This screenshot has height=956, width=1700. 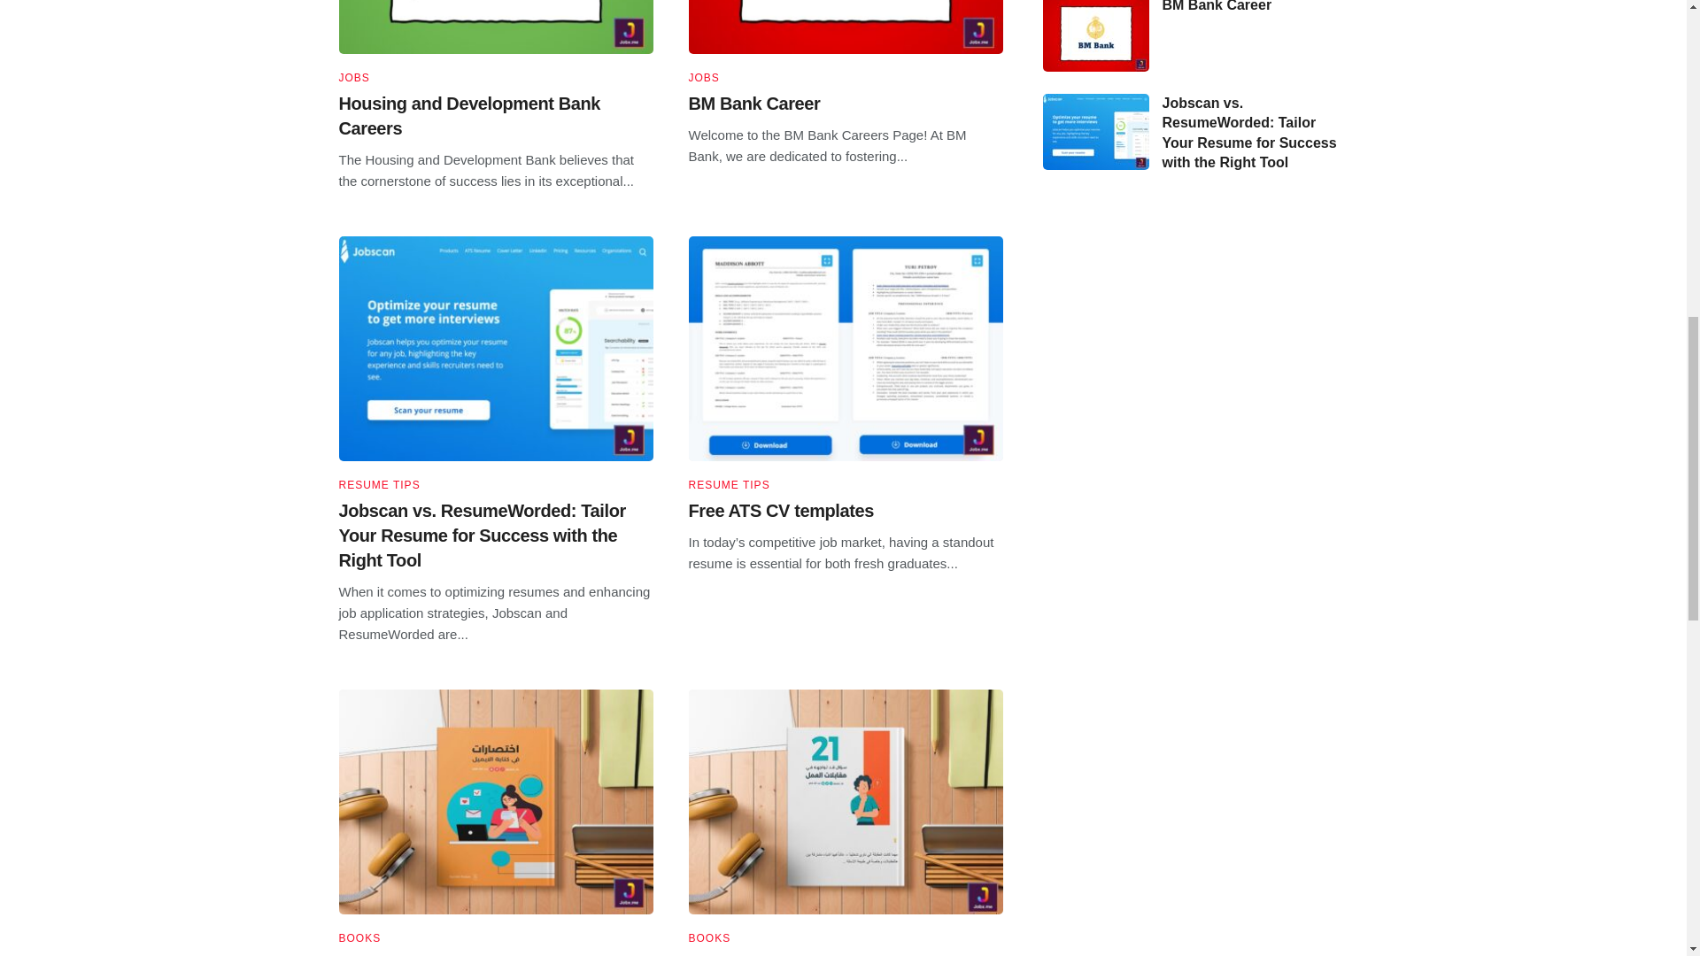 What do you see at coordinates (353, 78) in the screenshot?
I see `JOBS` at bounding box center [353, 78].